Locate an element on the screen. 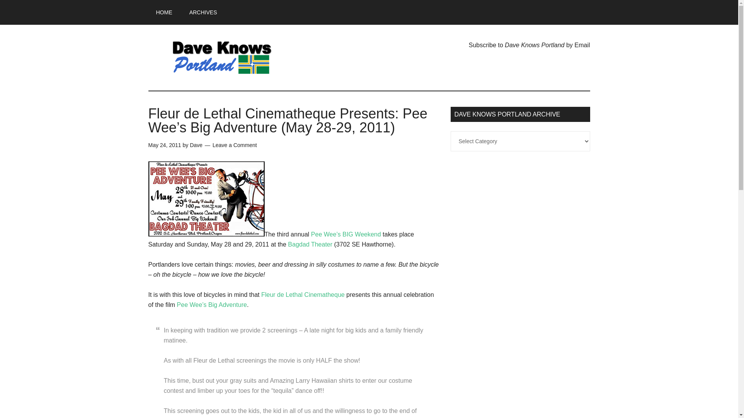  Subscribe to Dave Knows Portland by Email is located at coordinates (529, 45).